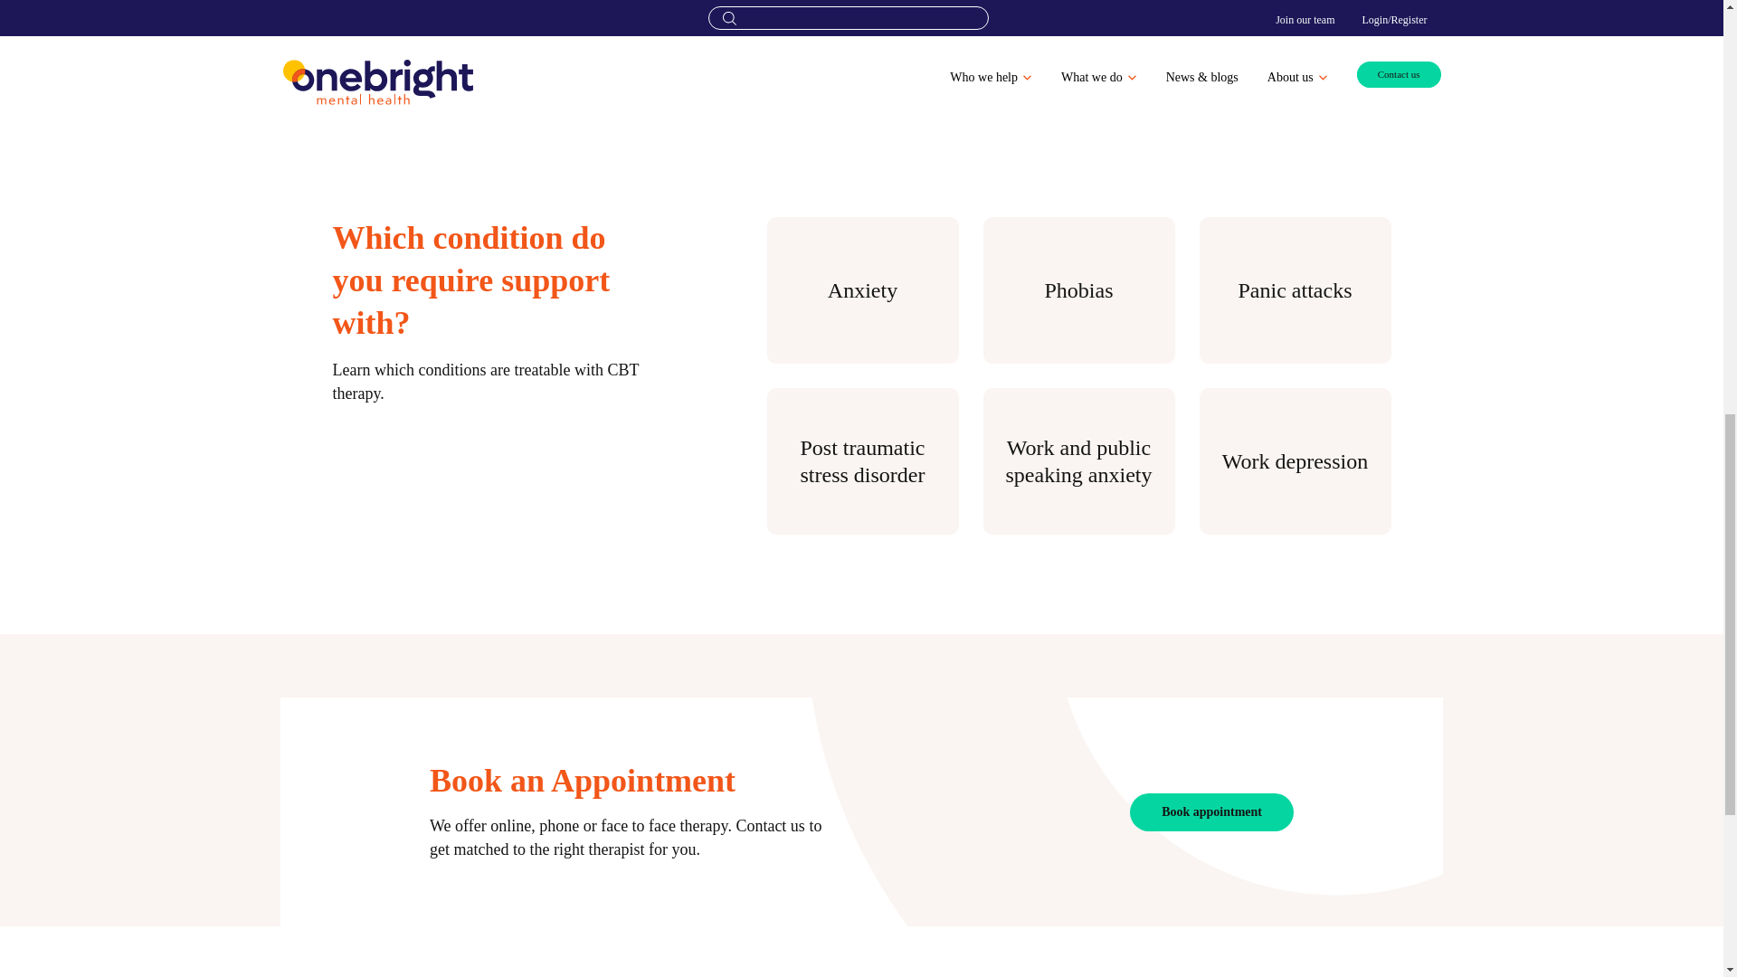 The height and width of the screenshot is (977, 1737). I want to click on Panic attacks, so click(1296, 289).